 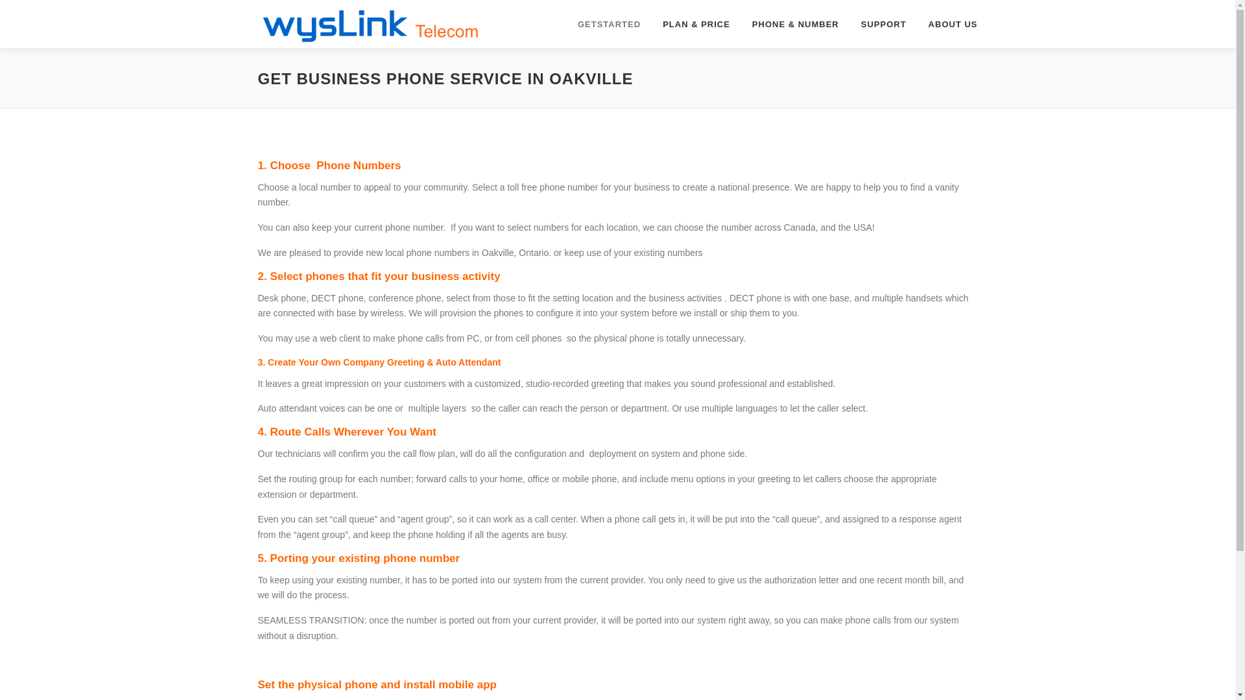 I want to click on ABOUT US, so click(x=947, y=24).